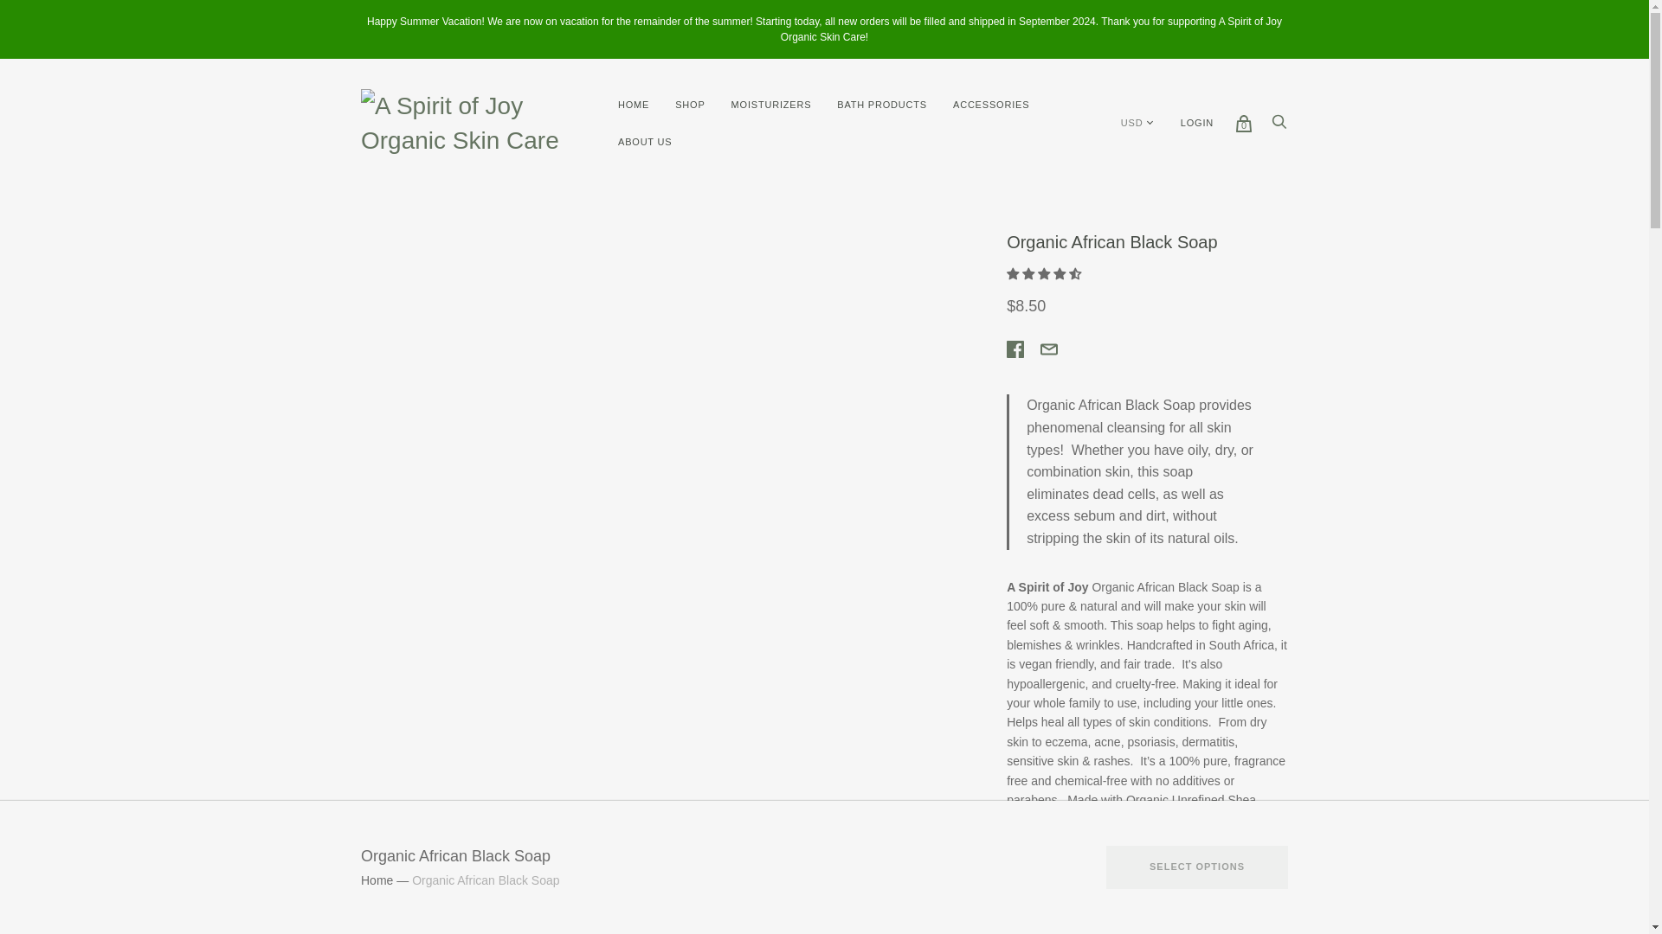 The height and width of the screenshot is (934, 1662). Describe the element at coordinates (770, 105) in the screenshot. I see `MOISTURIZERS` at that location.